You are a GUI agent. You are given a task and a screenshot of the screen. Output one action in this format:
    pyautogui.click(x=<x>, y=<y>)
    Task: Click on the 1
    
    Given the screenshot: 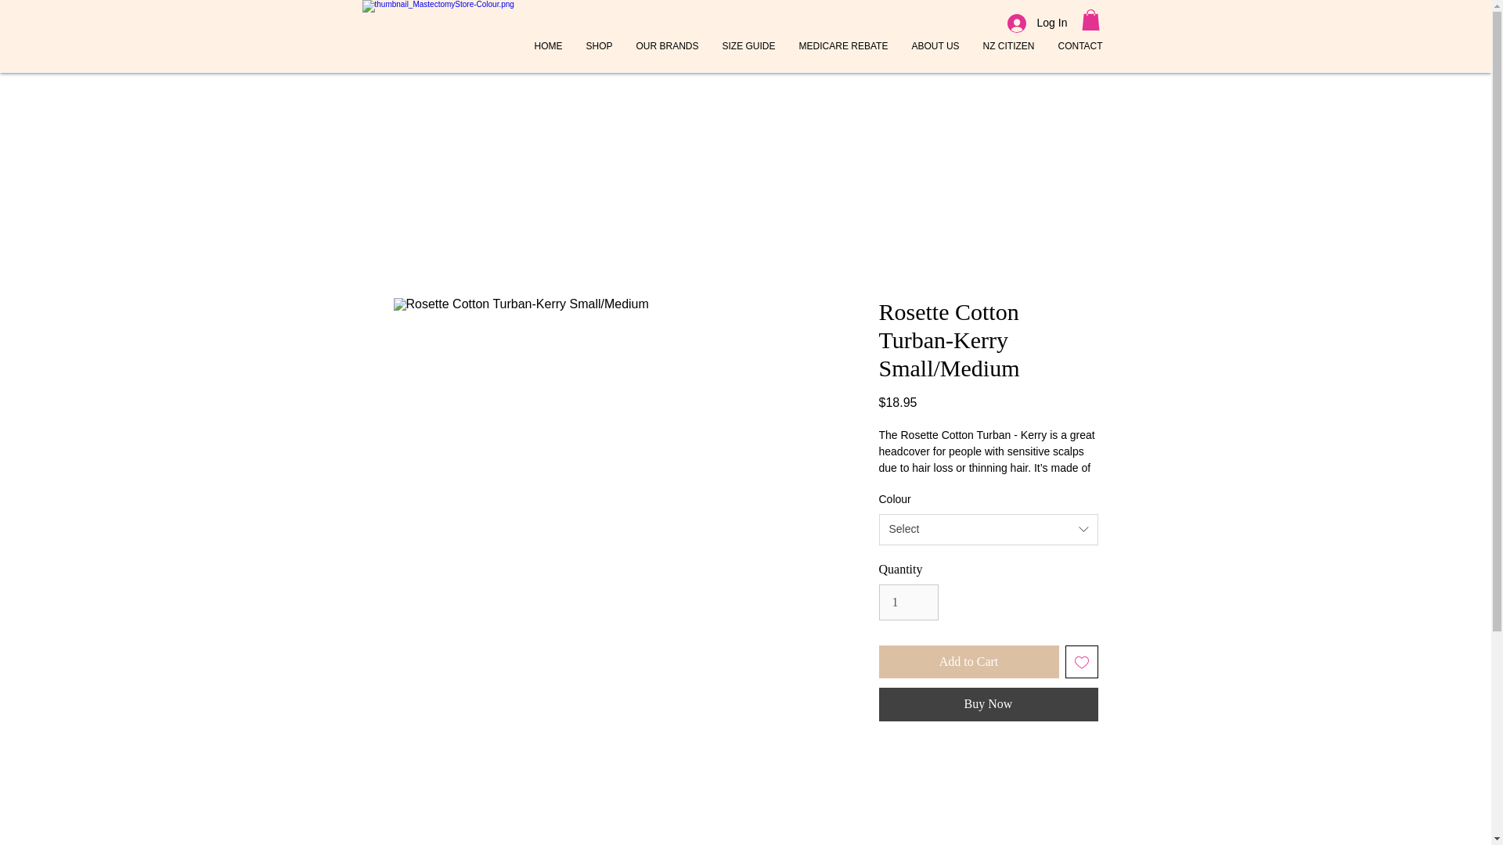 What is the action you would take?
    pyautogui.click(x=908, y=602)
    